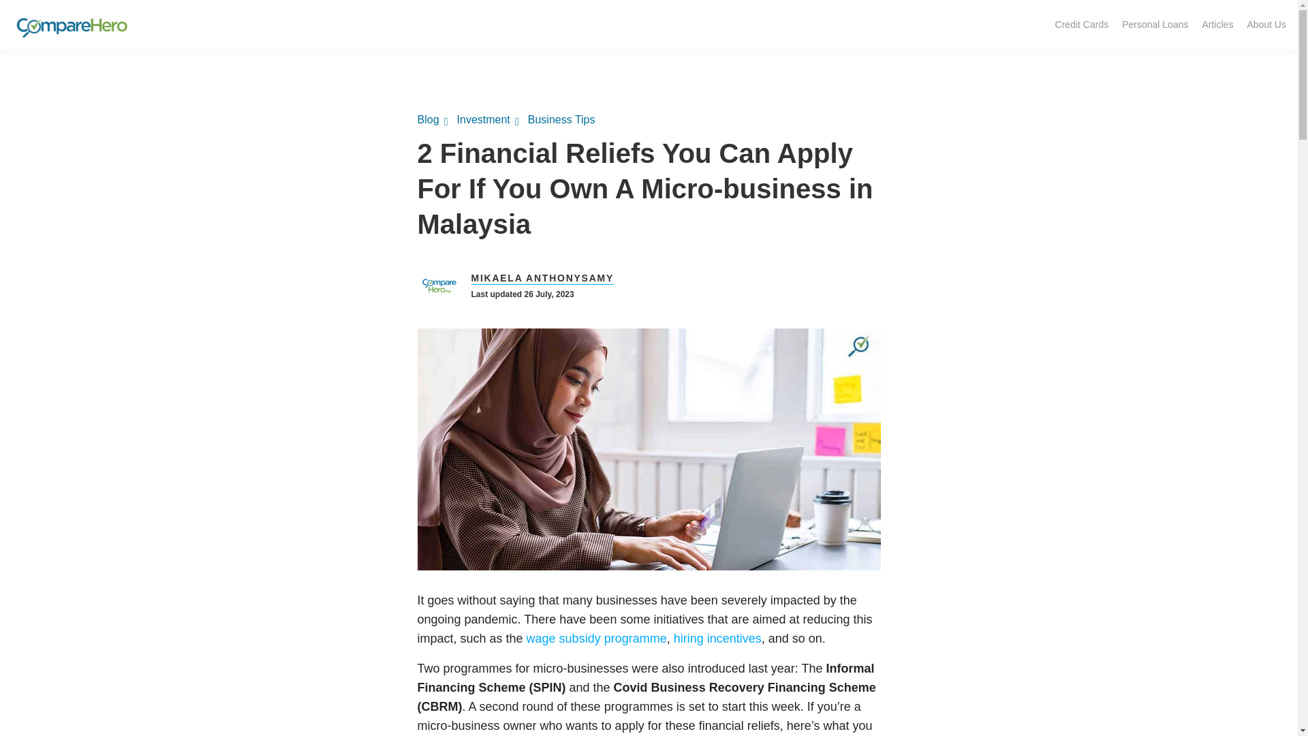 The height and width of the screenshot is (736, 1308). I want to click on wage subsidy programme, so click(597, 638).